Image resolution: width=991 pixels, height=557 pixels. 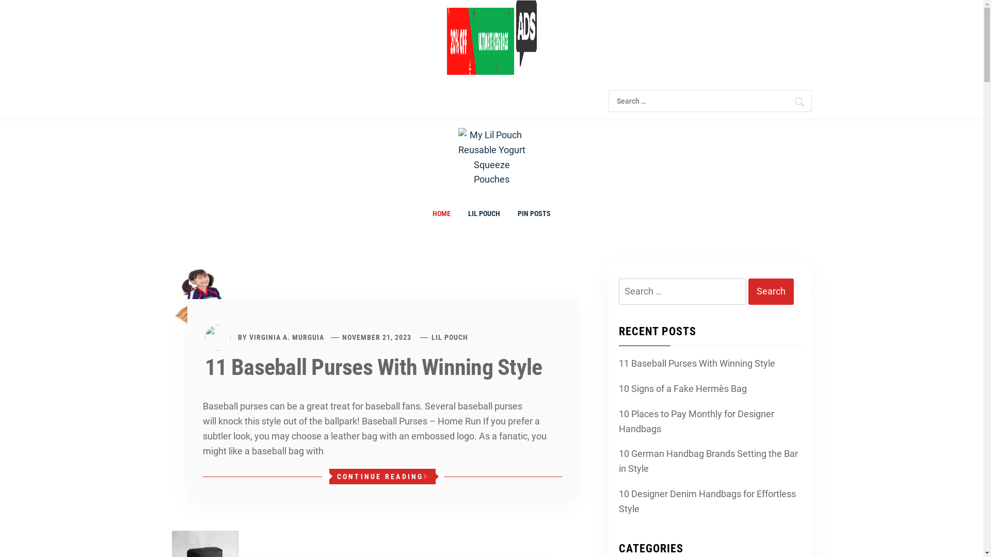 What do you see at coordinates (709, 422) in the screenshot?
I see `10 Places to Pay Monthly for Designer Handbags` at bounding box center [709, 422].